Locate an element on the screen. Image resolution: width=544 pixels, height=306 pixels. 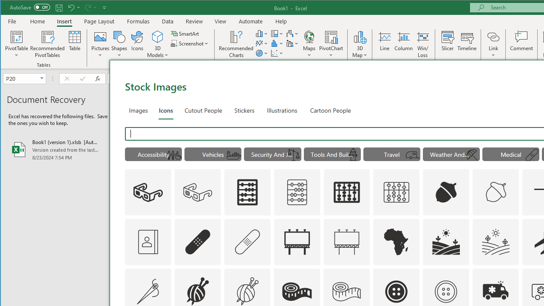
Images is located at coordinates (139, 110).